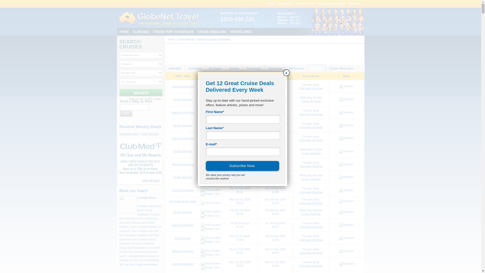  Describe the element at coordinates (254, 69) in the screenshot. I see `Fremantle` at that location.